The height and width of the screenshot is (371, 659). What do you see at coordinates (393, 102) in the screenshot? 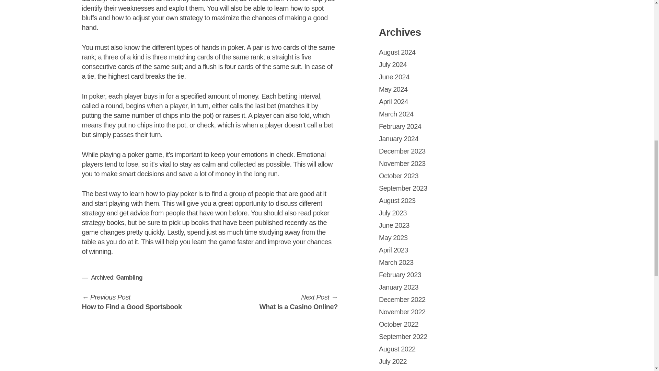
I see `April 2024` at bounding box center [393, 102].